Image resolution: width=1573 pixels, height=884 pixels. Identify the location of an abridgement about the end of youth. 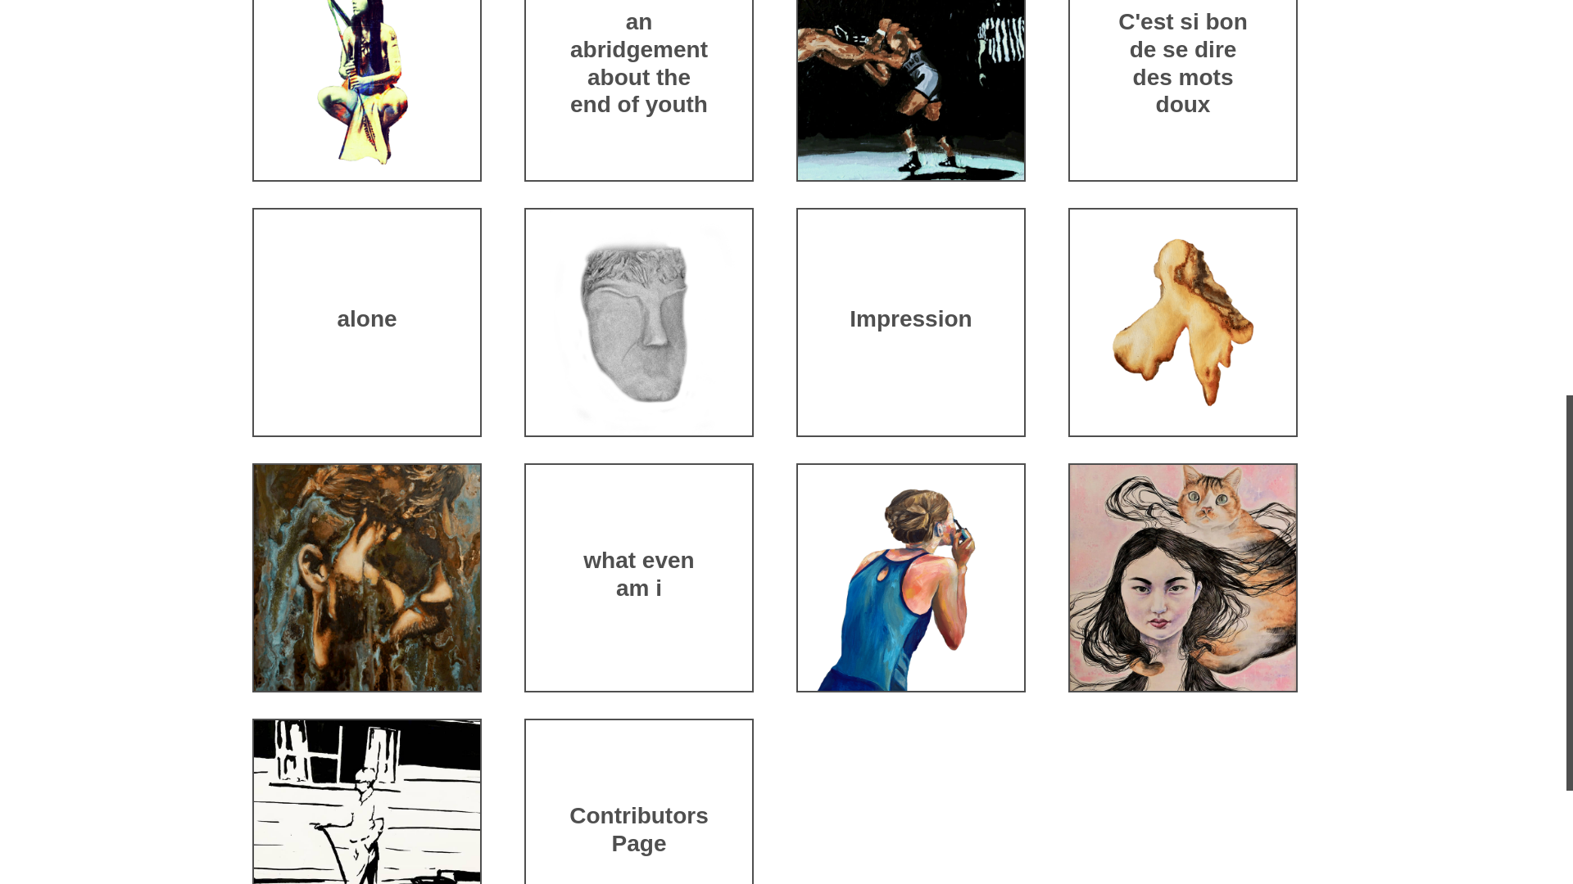
(638, 65).